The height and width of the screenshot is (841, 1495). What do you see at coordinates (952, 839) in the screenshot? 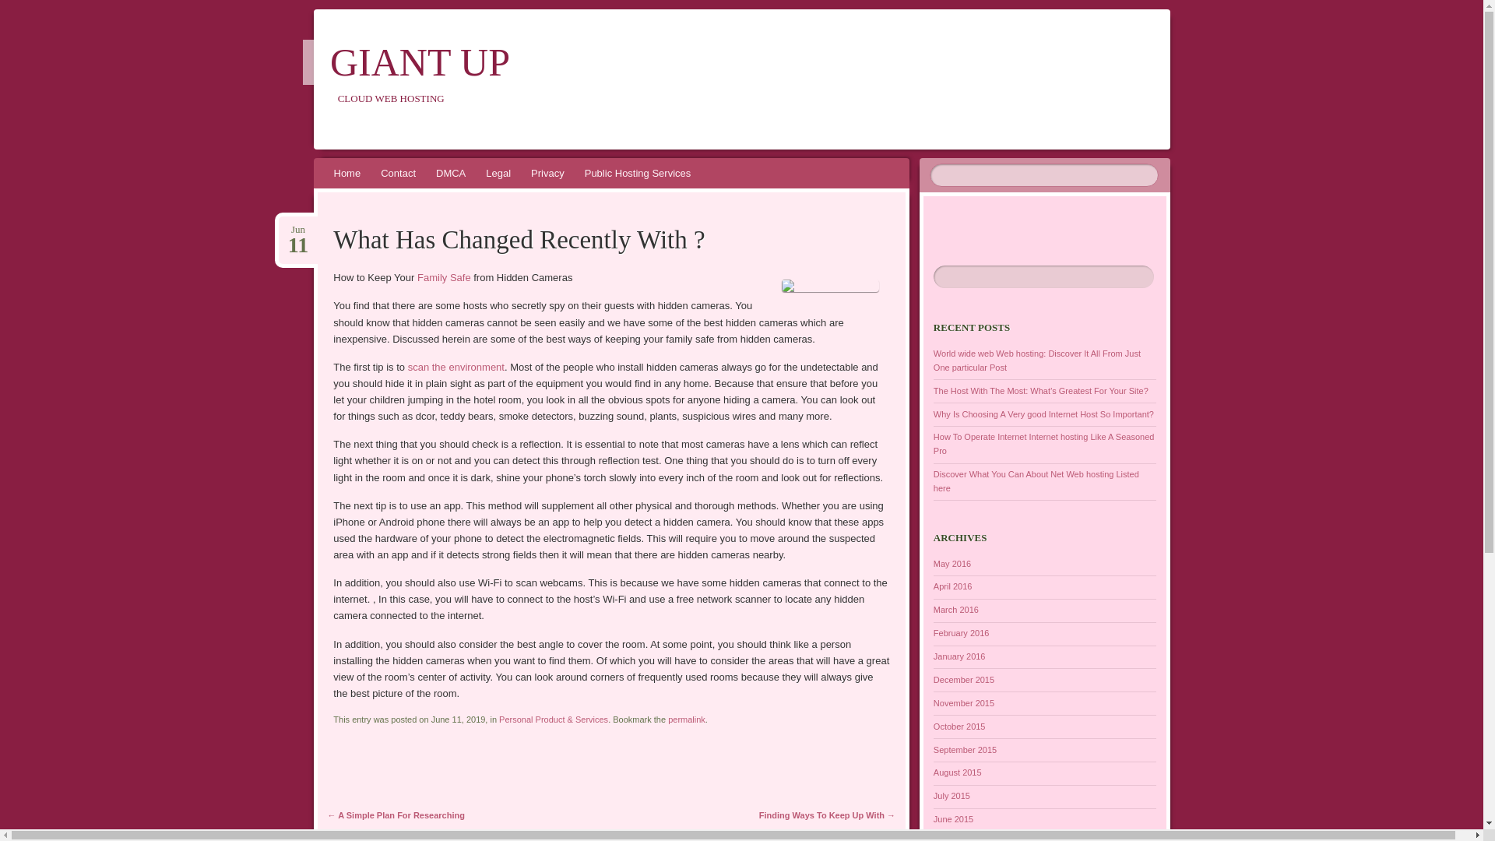
I see `May 2015` at bounding box center [952, 839].